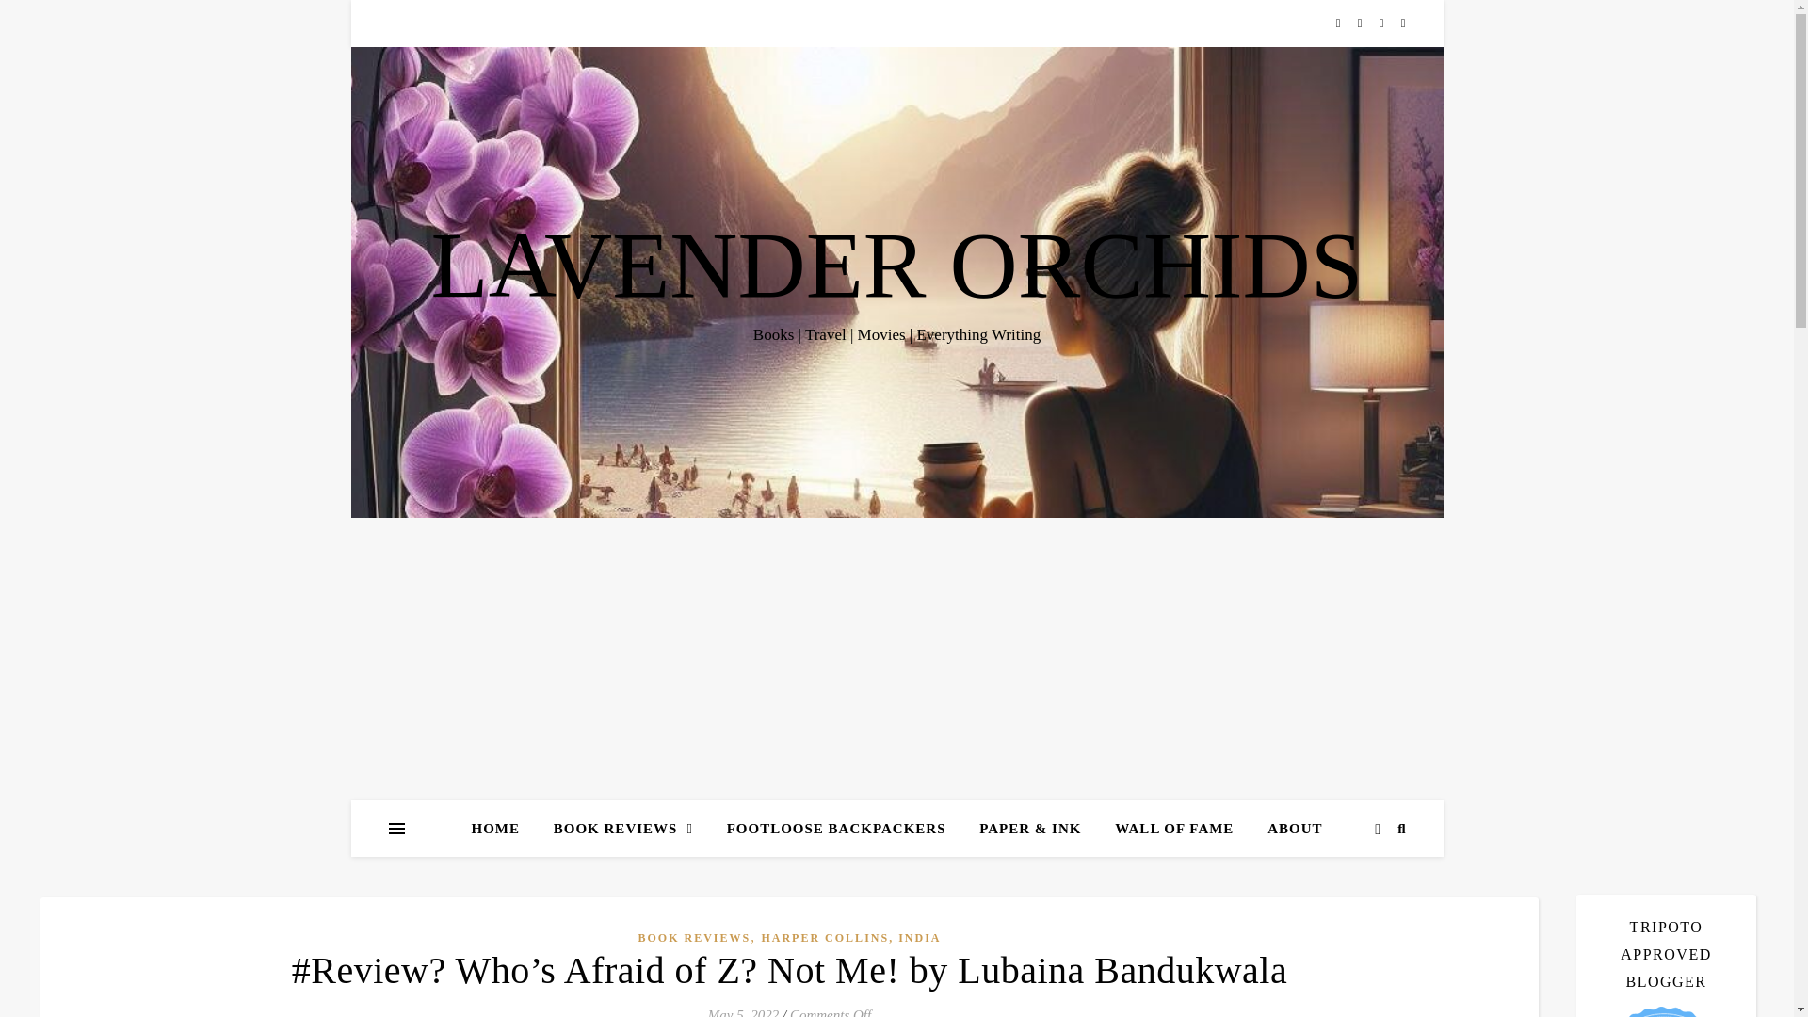  What do you see at coordinates (623, 829) in the screenshot?
I see `BOOK REVIEWS` at bounding box center [623, 829].